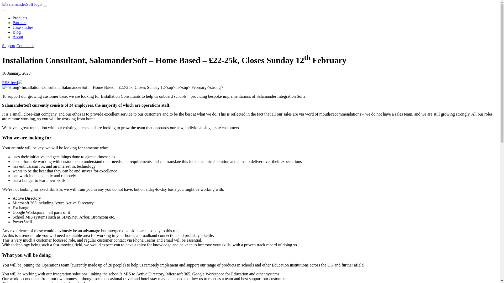  What do you see at coordinates (18, 37) in the screenshot?
I see `About` at bounding box center [18, 37].